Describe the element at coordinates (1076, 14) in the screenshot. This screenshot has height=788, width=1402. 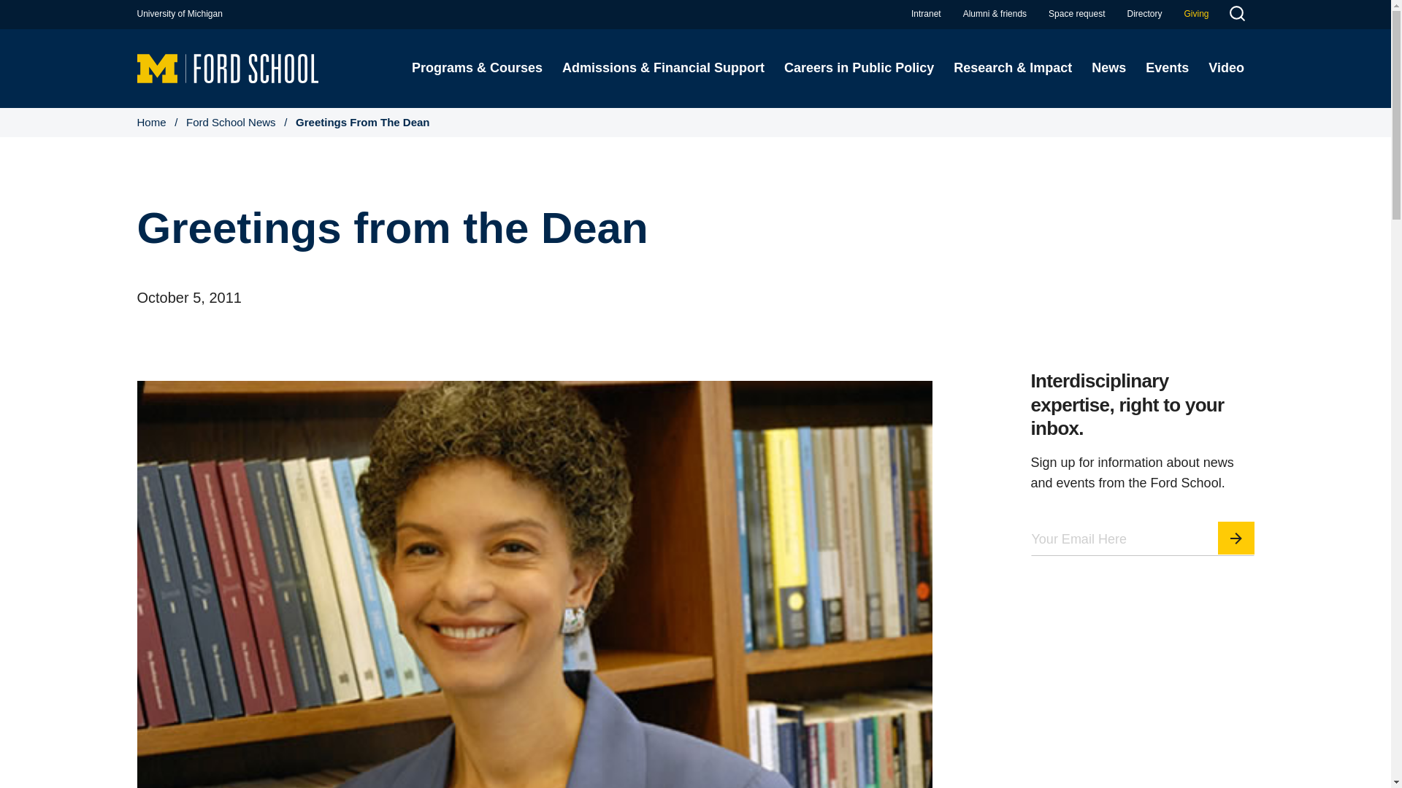
I see `Learn more about our facilities and how to reserve them` at that location.